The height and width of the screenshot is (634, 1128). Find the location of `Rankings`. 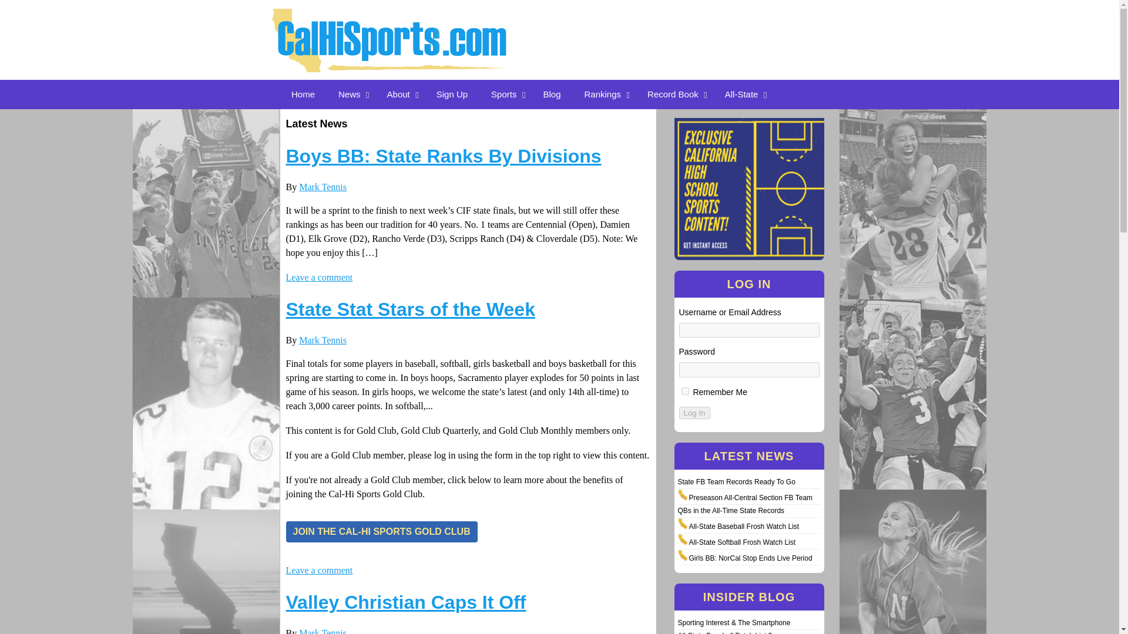

Rankings is located at coordinates (604, 94).